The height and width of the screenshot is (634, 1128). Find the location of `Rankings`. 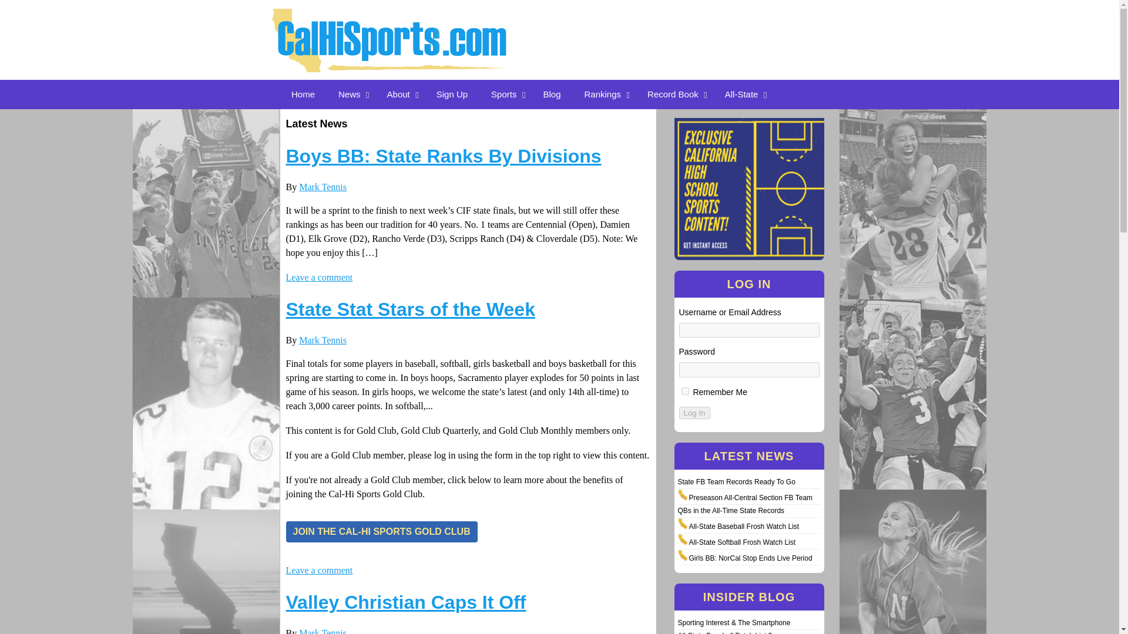

Rankings is located at coordinates (604, 94).